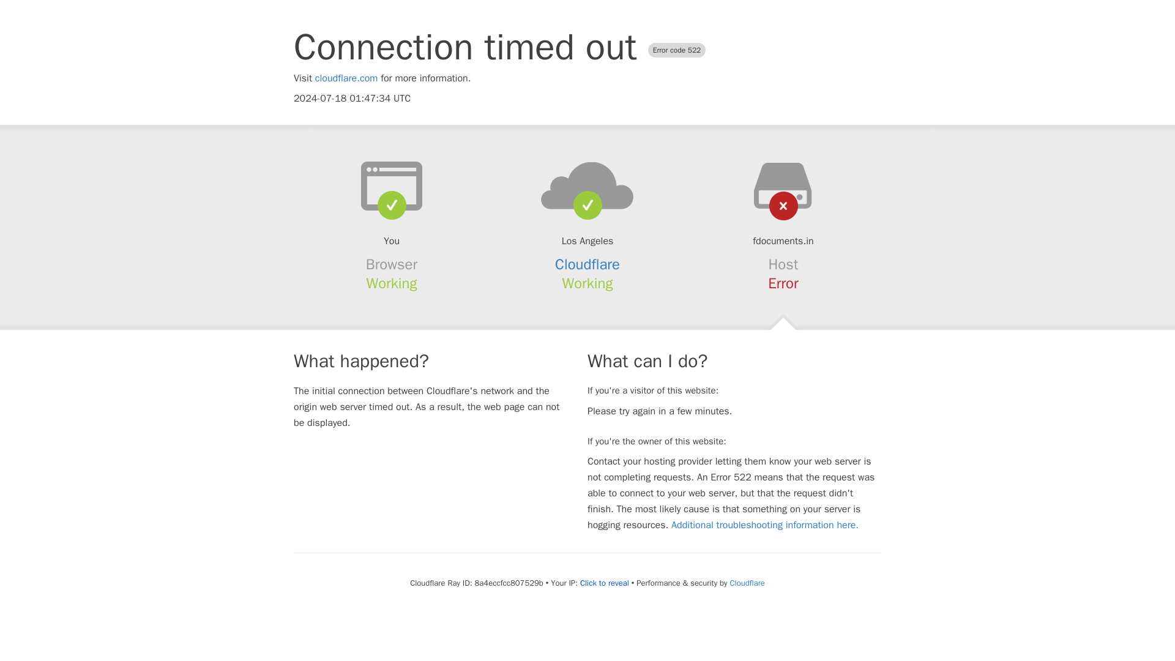 This screenshot has width=1175, height=661. I want to click on Additional troubleshooting information here., so click(765, 525).